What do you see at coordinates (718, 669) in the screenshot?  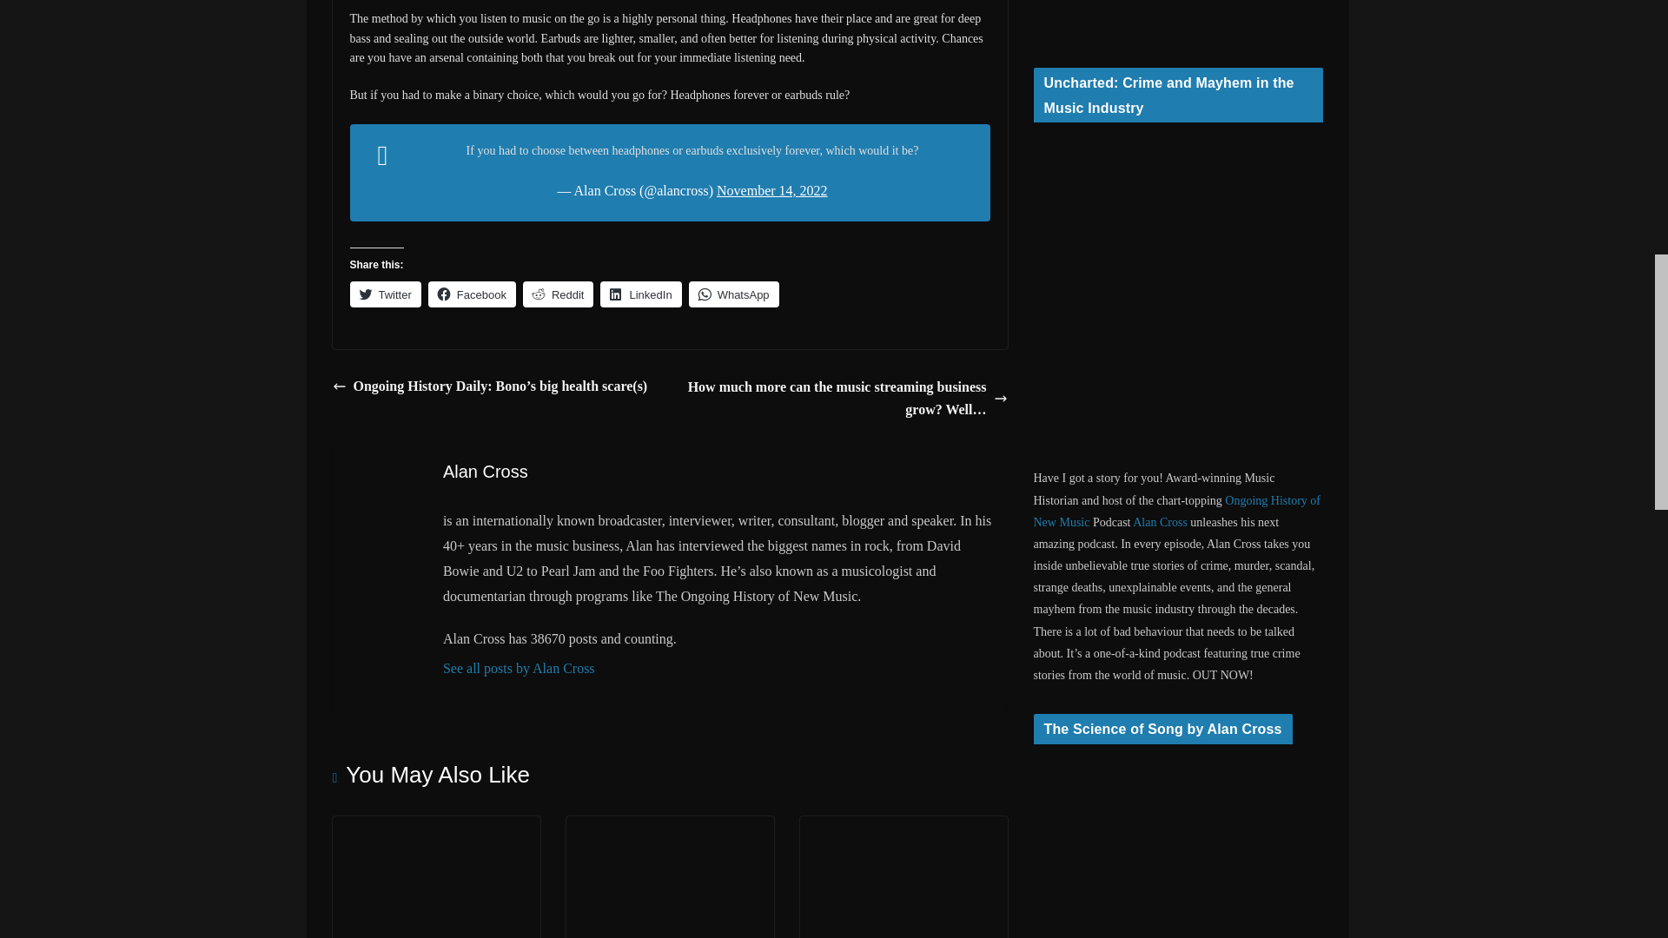 I see `See all posts by Alan Cross` at bounding box center [718, 669].